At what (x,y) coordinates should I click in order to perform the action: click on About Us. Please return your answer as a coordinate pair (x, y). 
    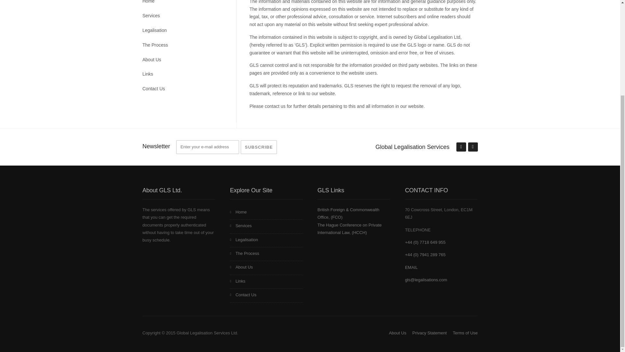
    Looking at the image, I should click on (183, 60).